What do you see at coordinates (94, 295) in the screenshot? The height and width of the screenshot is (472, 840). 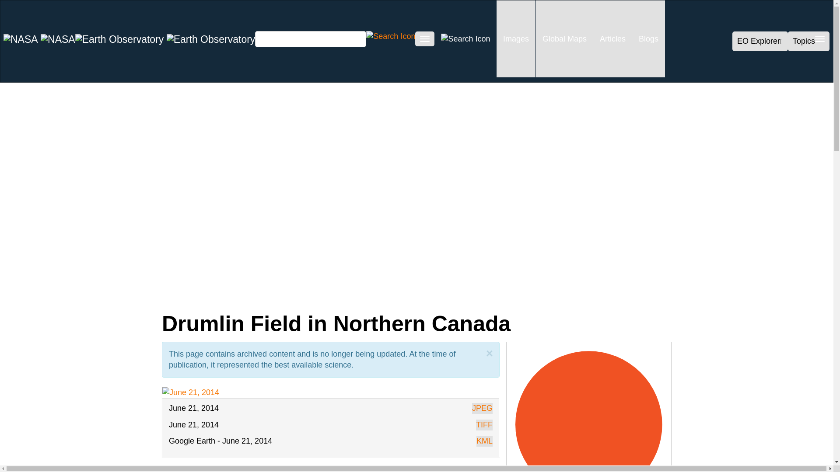 I see `Share` at bounding box center [94, 295].